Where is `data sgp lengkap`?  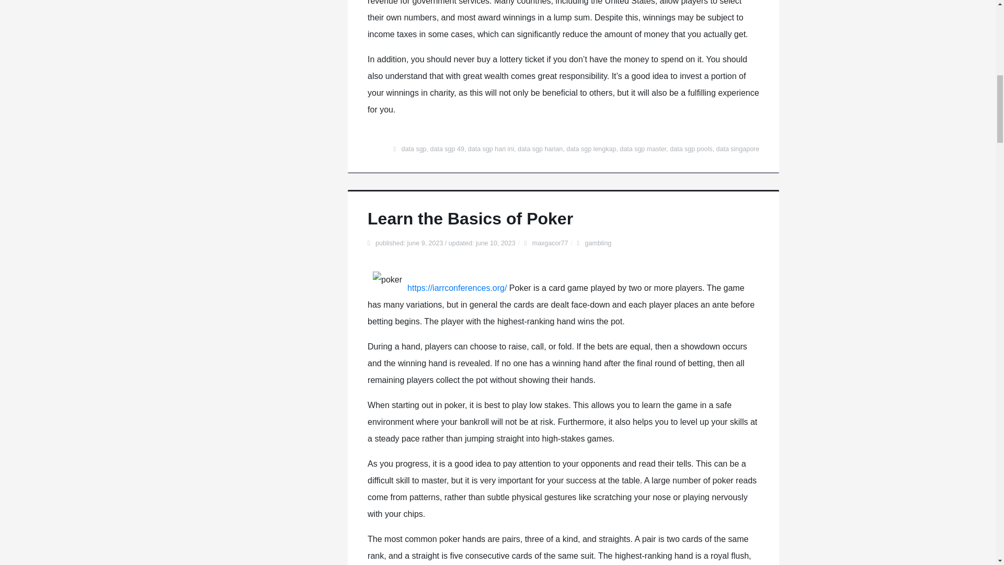
data sgp lengkap is located at coordinates (591, 149).